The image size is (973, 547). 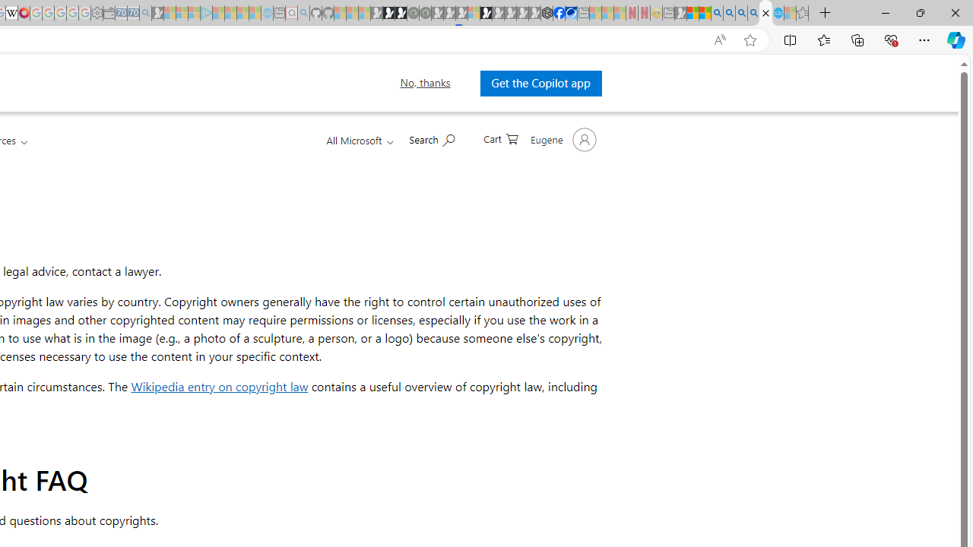 What do you see at coordinates (765, 14) in the screenshot?
I see `Copyrights | Microsoft Legal` at bounding box center [765, 14].